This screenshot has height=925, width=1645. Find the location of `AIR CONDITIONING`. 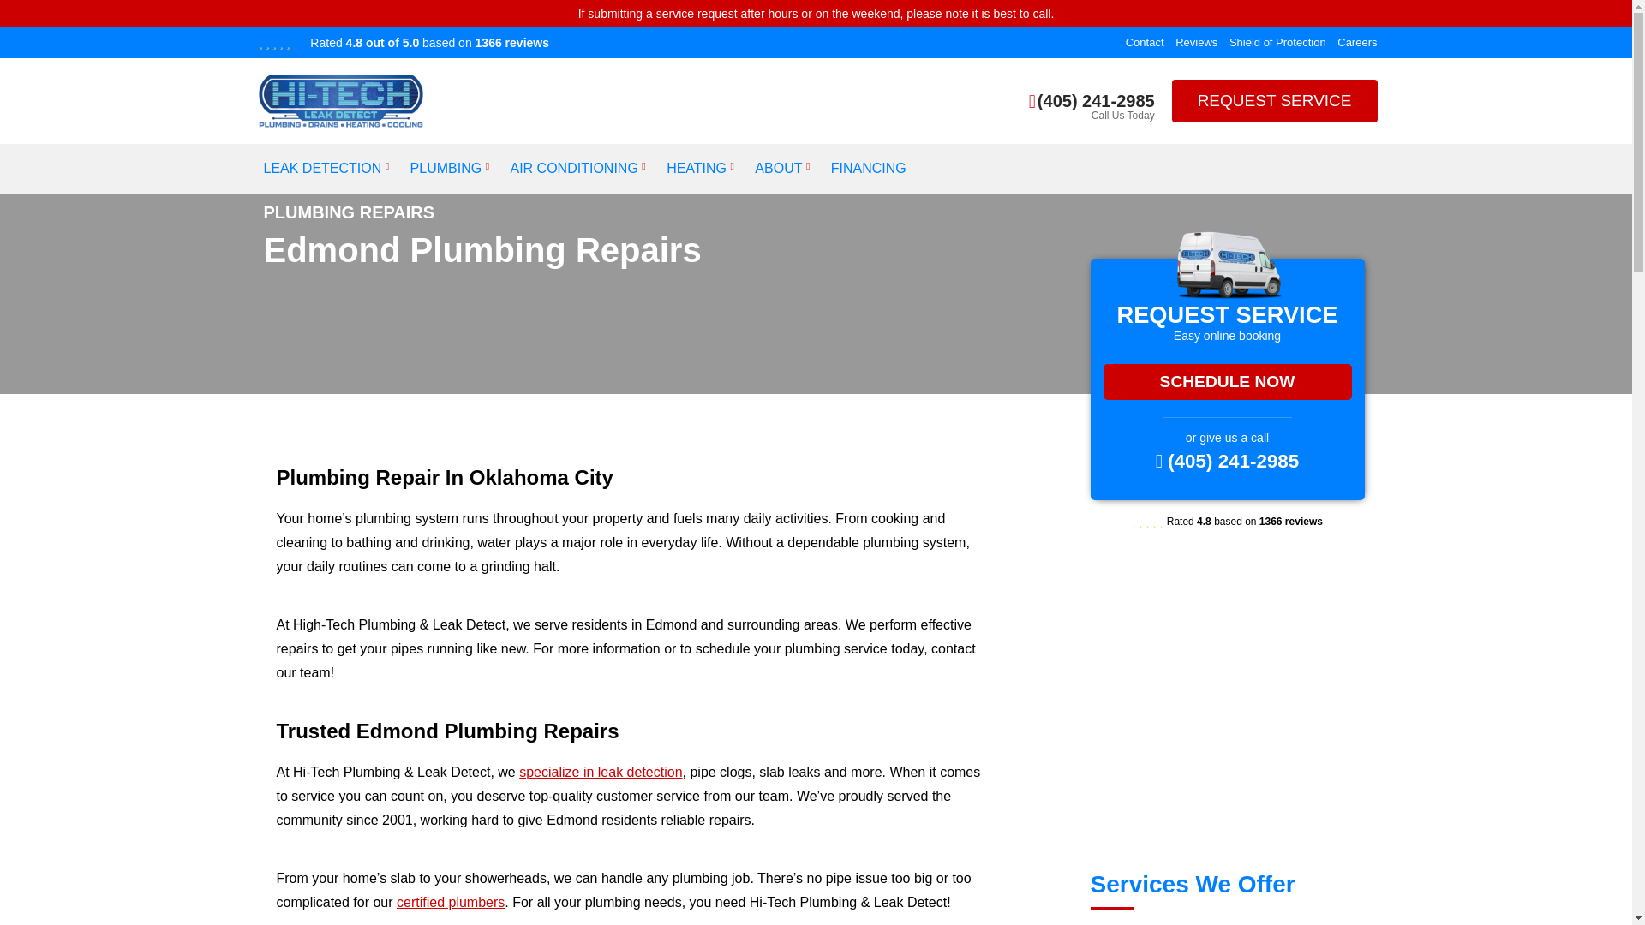

AIR CONDITIONING is located at coordinates (574, 168).